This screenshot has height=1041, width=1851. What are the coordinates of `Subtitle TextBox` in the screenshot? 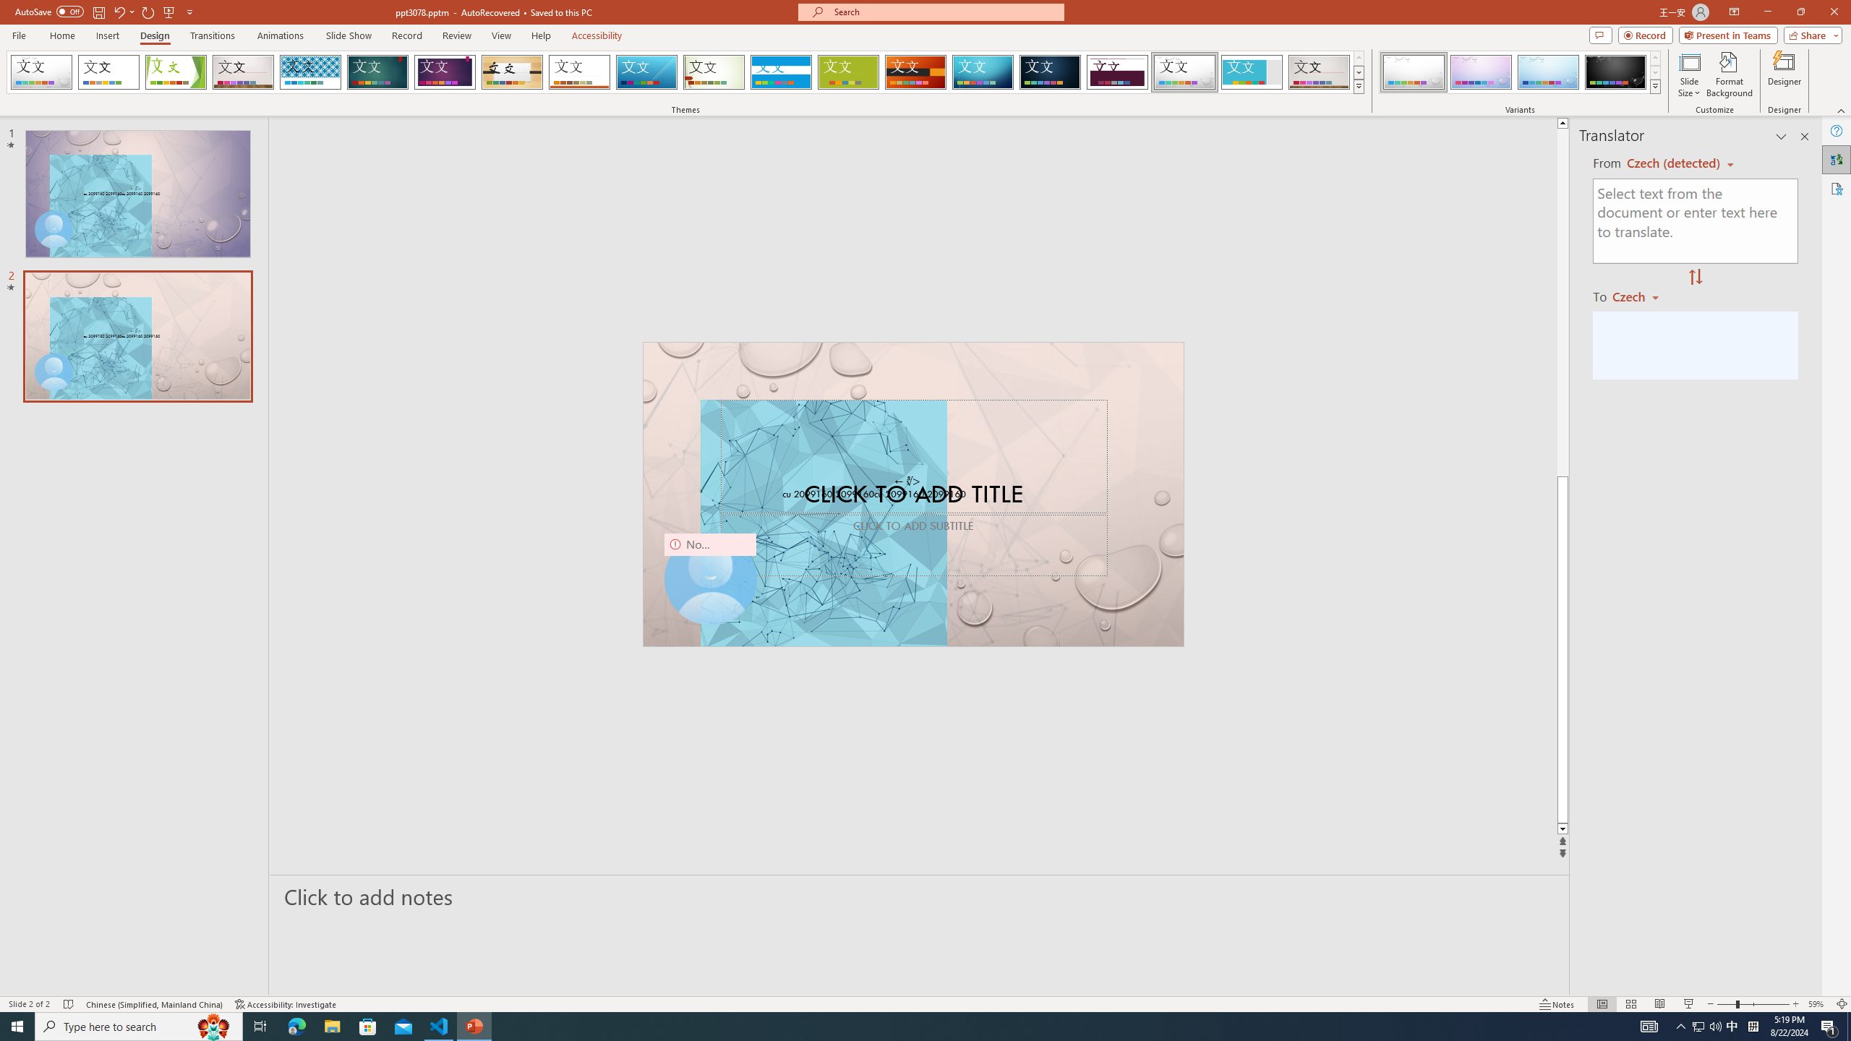 It's located at (912, 545).